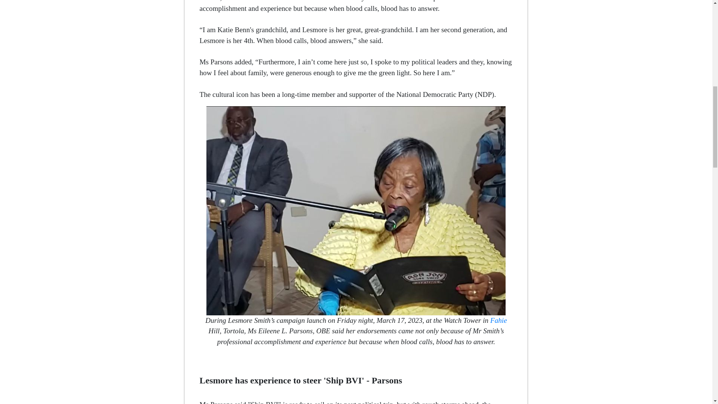 The image size is (718, 404). I want to click on Fahie, so click(498, 320).